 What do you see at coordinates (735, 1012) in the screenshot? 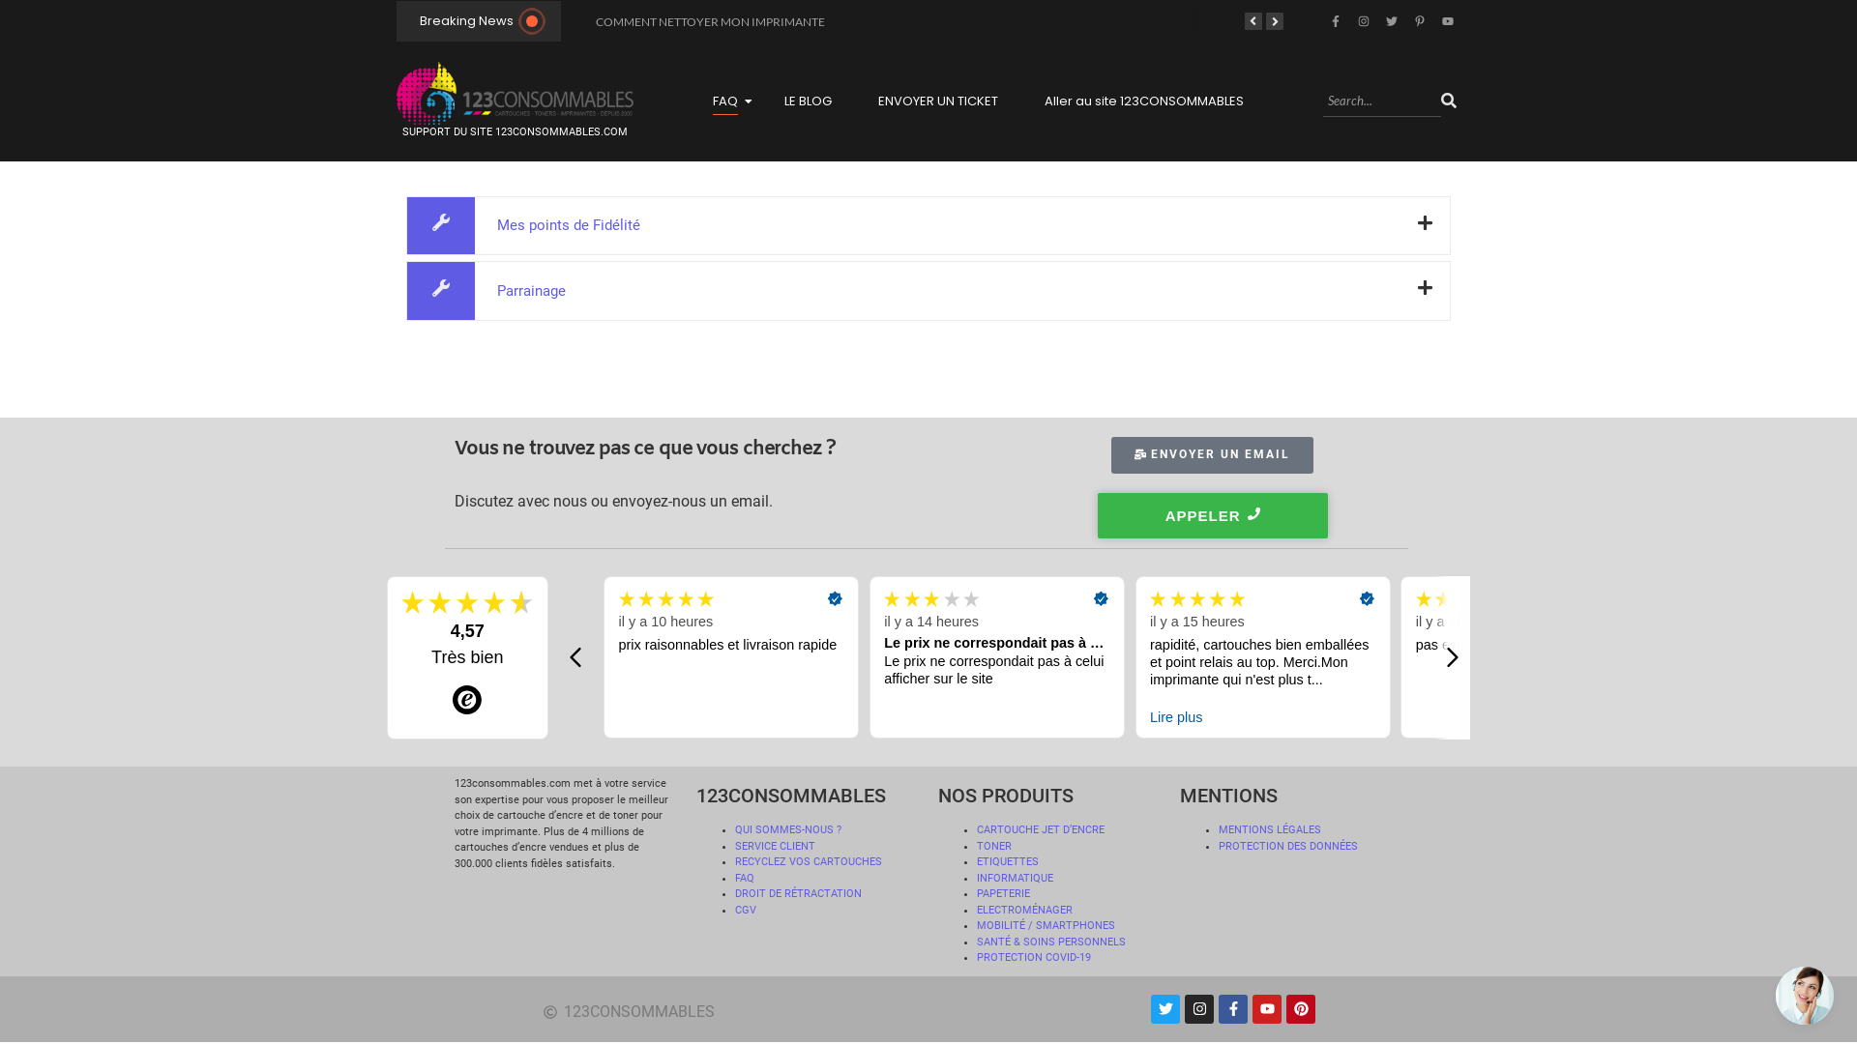
I see `123CONSOMMABLES` at bounding box center [735, 1012].